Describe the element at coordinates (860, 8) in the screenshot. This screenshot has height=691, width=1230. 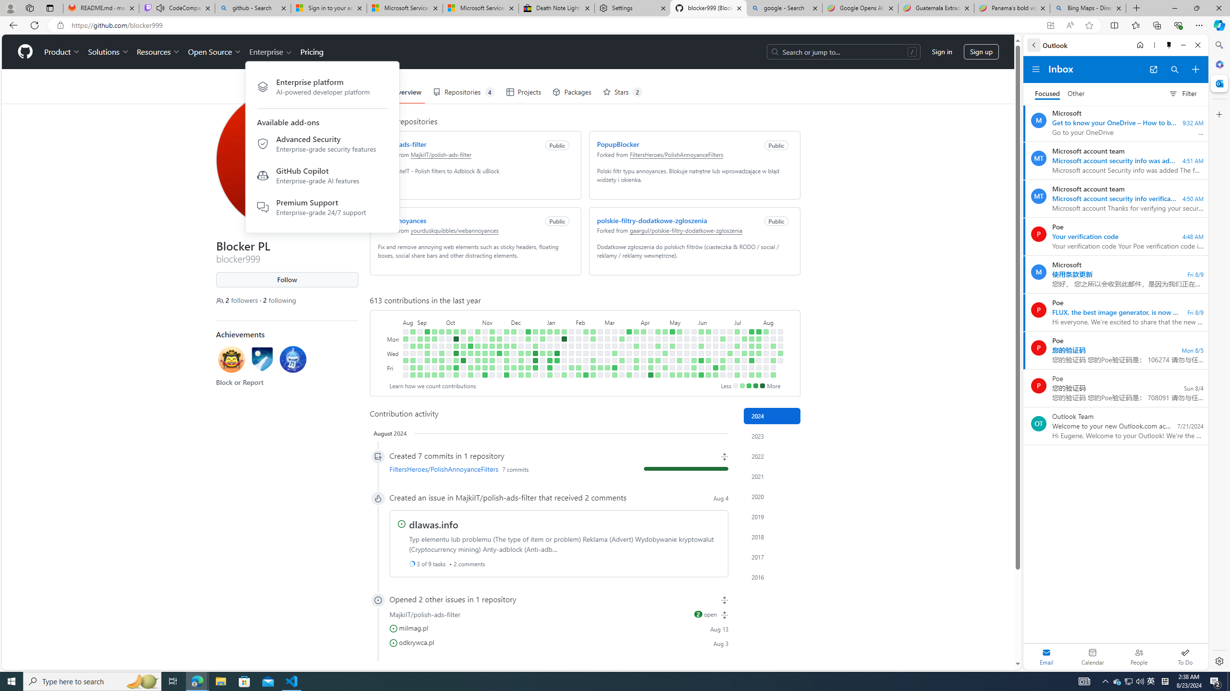
I see `Google Opens AI Academy for Startups - Nearshore Americas` at that location.